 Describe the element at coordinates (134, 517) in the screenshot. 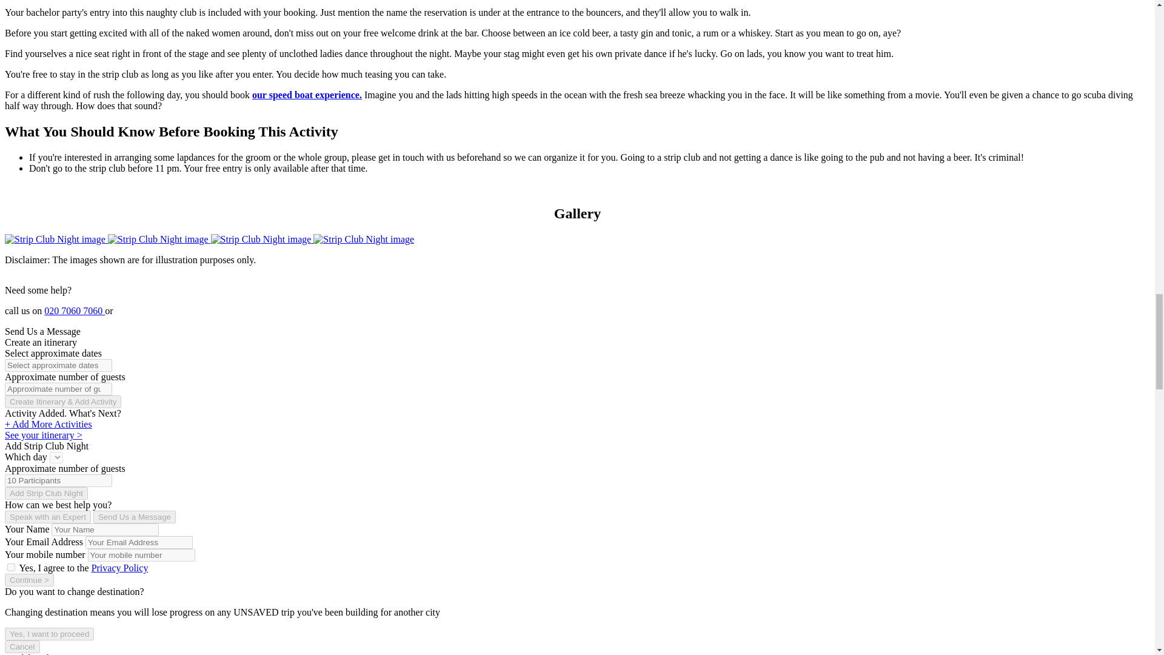

I see `Send Us a Message` at that location.